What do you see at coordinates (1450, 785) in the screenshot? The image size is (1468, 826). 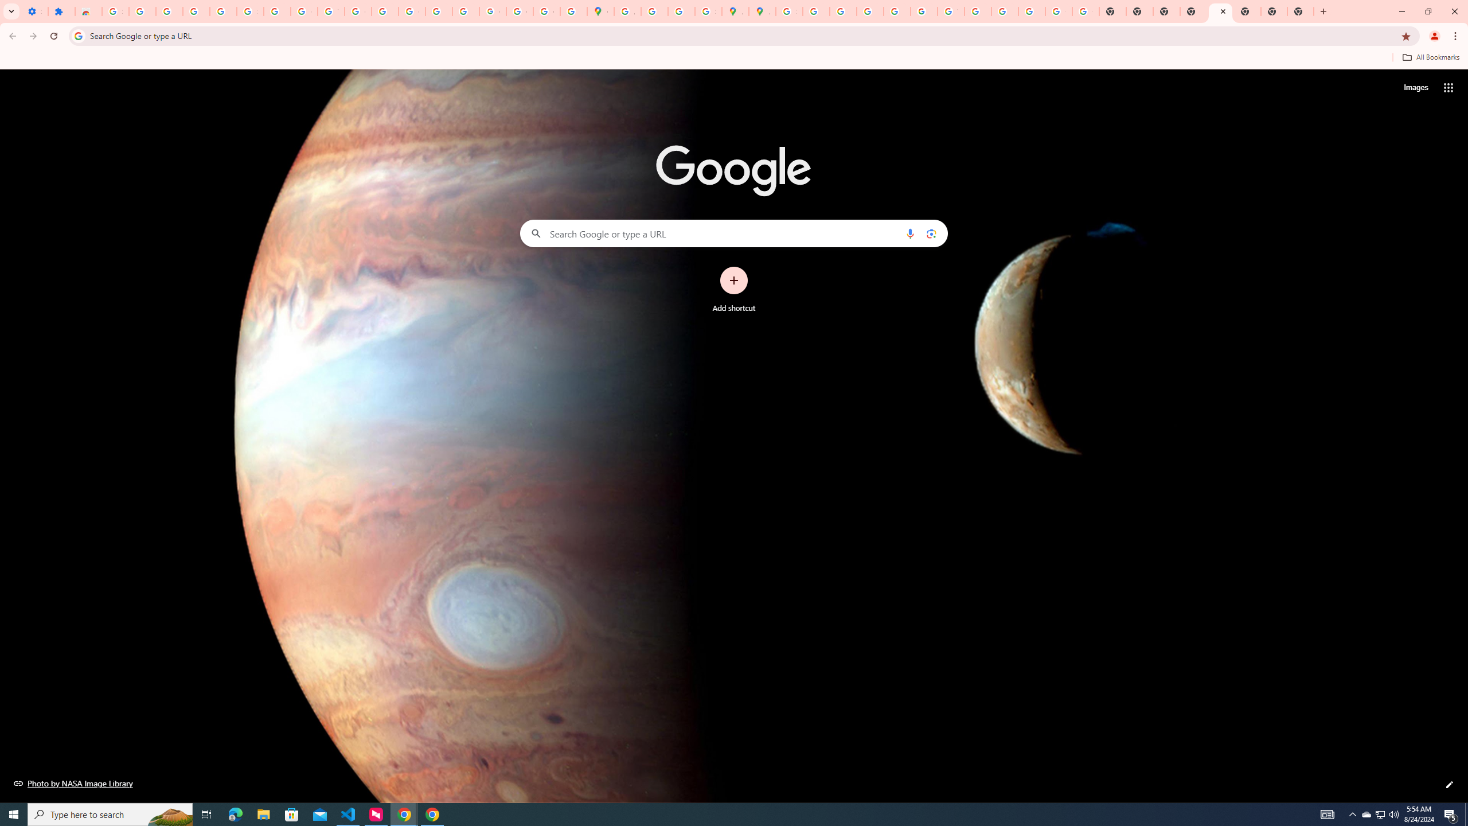 I see `Customize this page` at bounding box center [1450, 785].